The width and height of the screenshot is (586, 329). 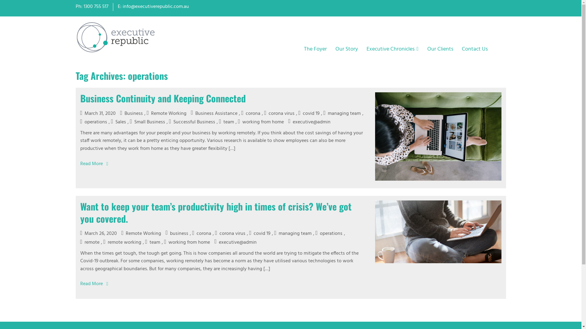 I want to click on managing team, so click(x=293, y=234).